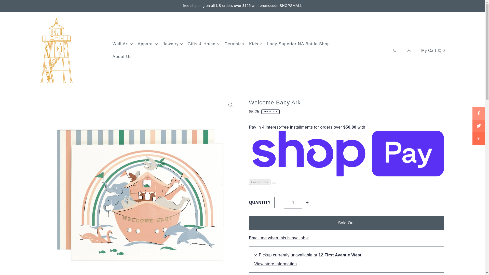  What do you see at coordinates (346, 223) in the screenshot?
I see `Sold Out` at bounding box center [346, 223].